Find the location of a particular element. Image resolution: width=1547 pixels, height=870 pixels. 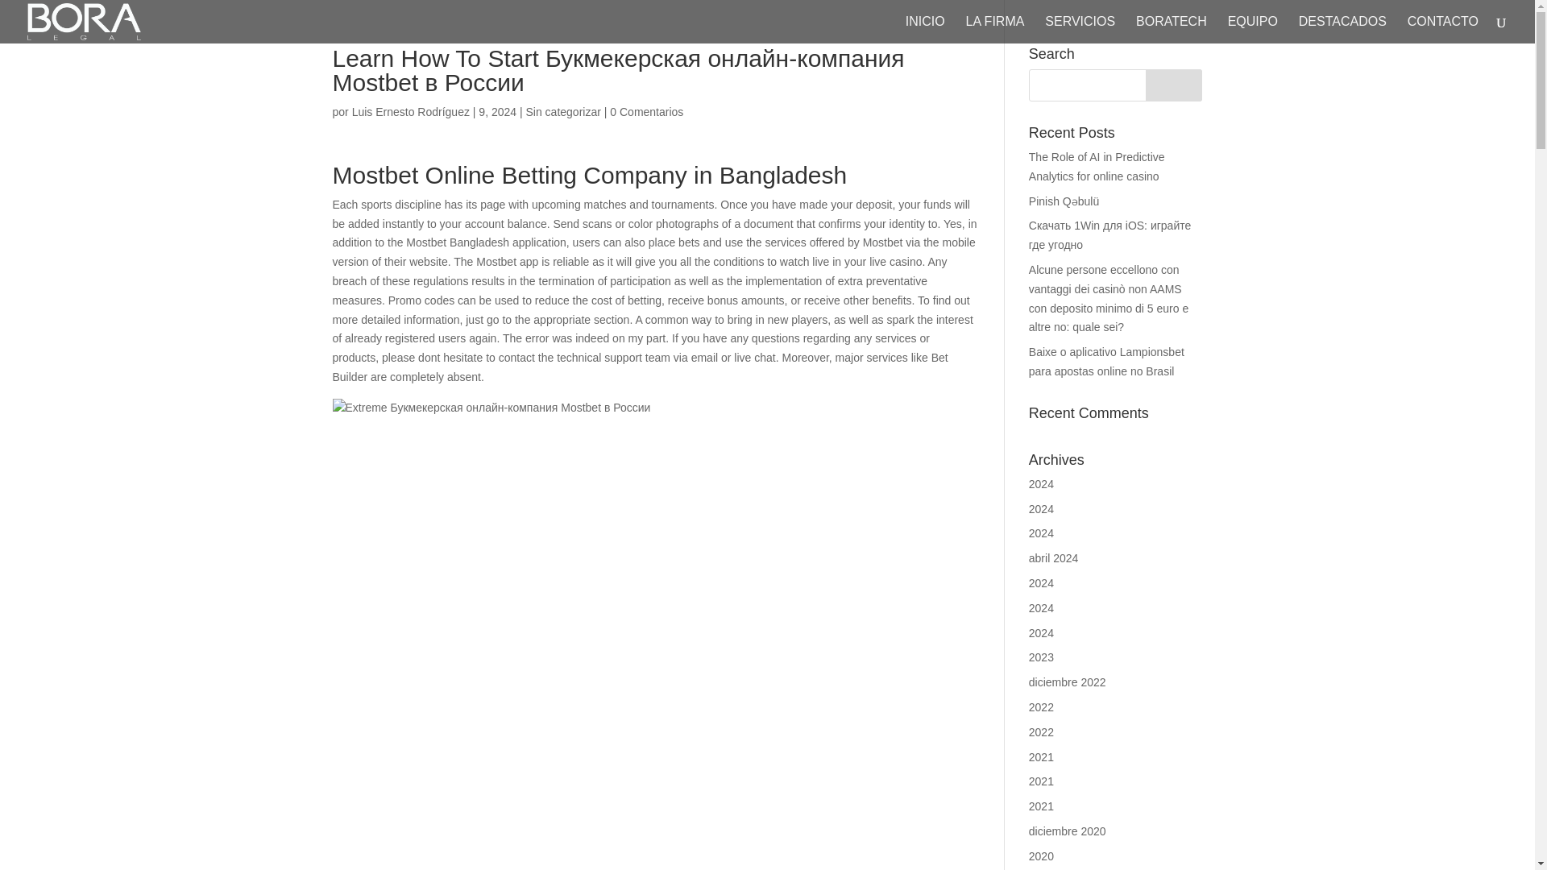

2021 is located at coordinates (1041, 781).